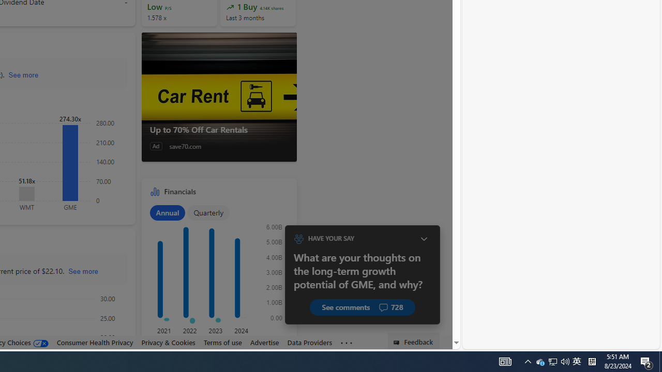 The width and height of the screenshot is (662, 372). Describe the element at coordinates (219, 270) in the screenshot. I see `Financials` at that location.